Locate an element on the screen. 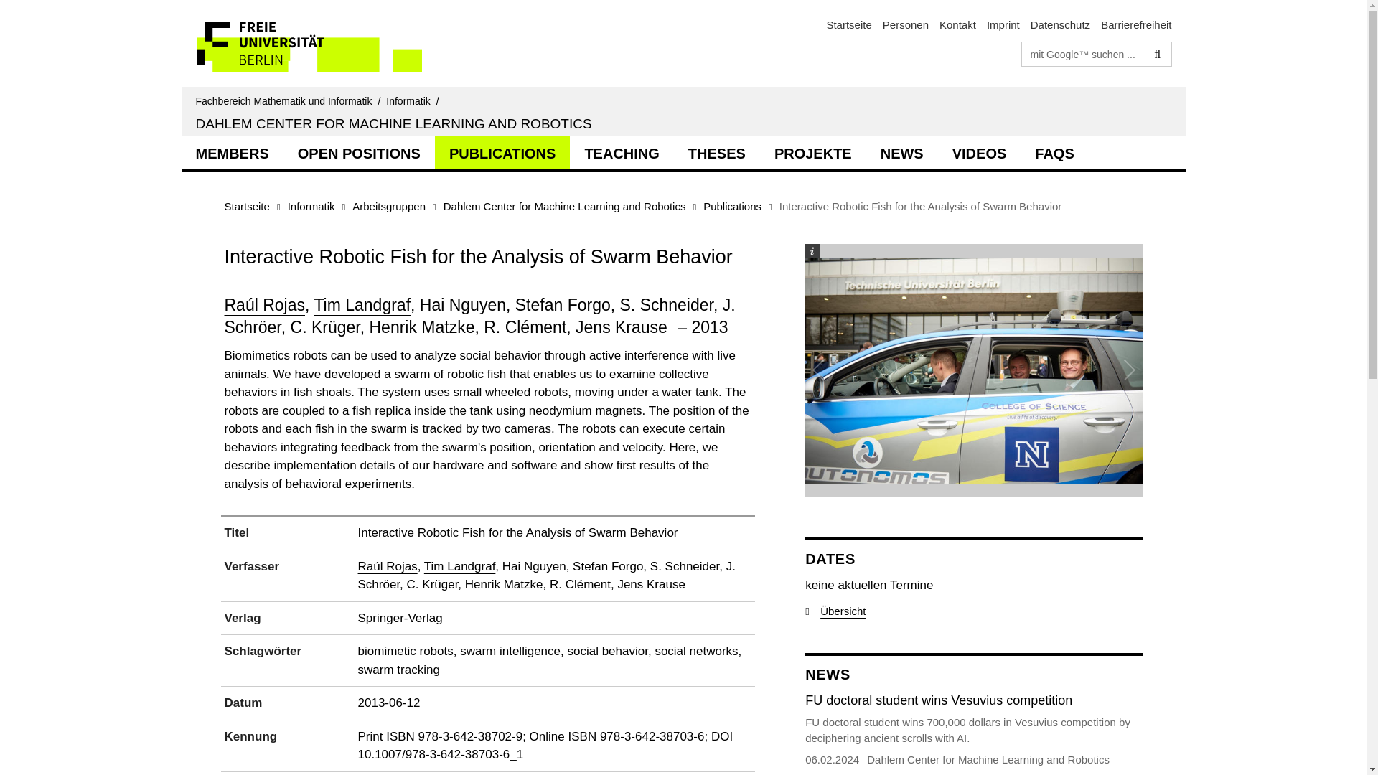  Kontakt is located at coordinates (957, 24).